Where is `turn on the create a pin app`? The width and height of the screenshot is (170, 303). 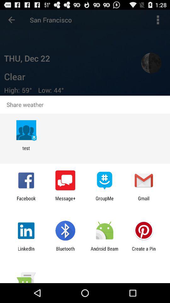 turn on the create a pin app is located at coordinates (144, 251).